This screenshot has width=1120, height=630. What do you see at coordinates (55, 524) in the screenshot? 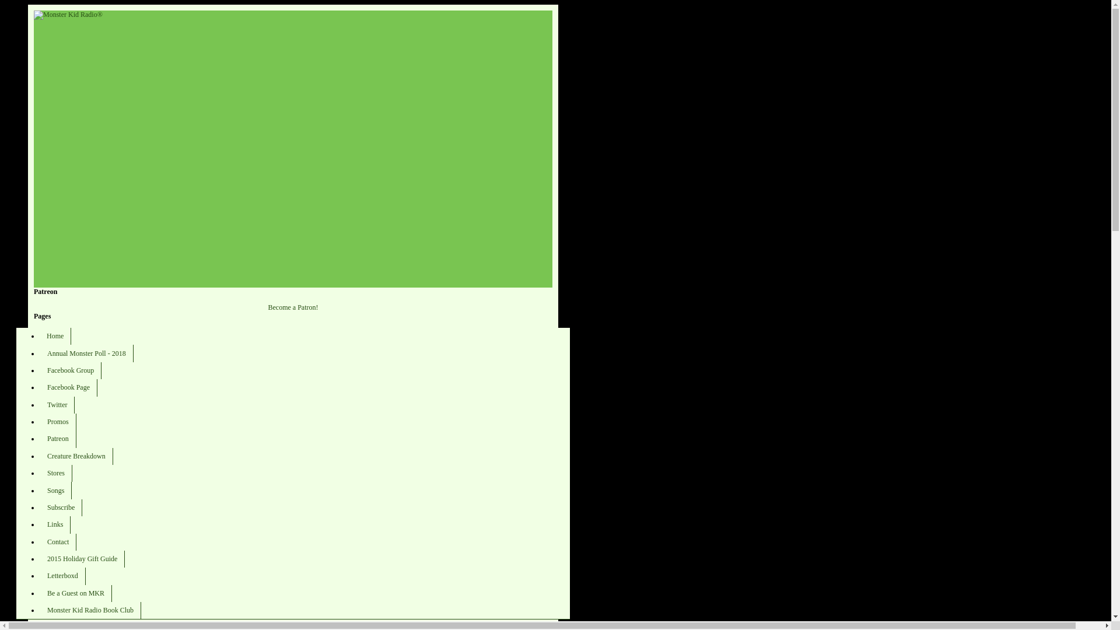
I see `Links` at bounding box center [55, 524].